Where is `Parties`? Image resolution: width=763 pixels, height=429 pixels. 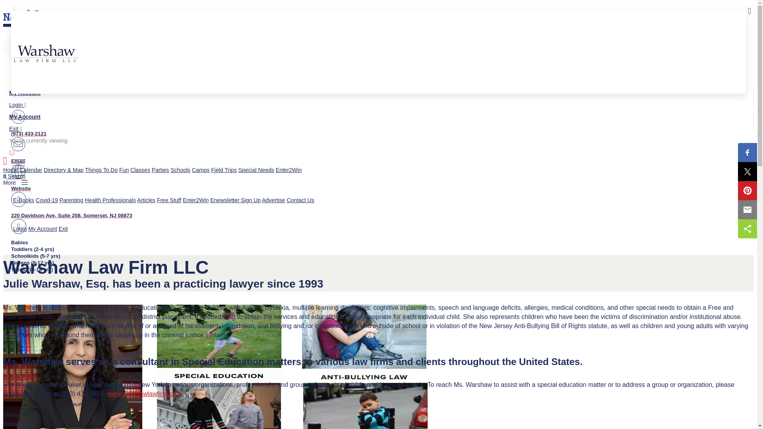 Parties is located at coordinates (150, 70).